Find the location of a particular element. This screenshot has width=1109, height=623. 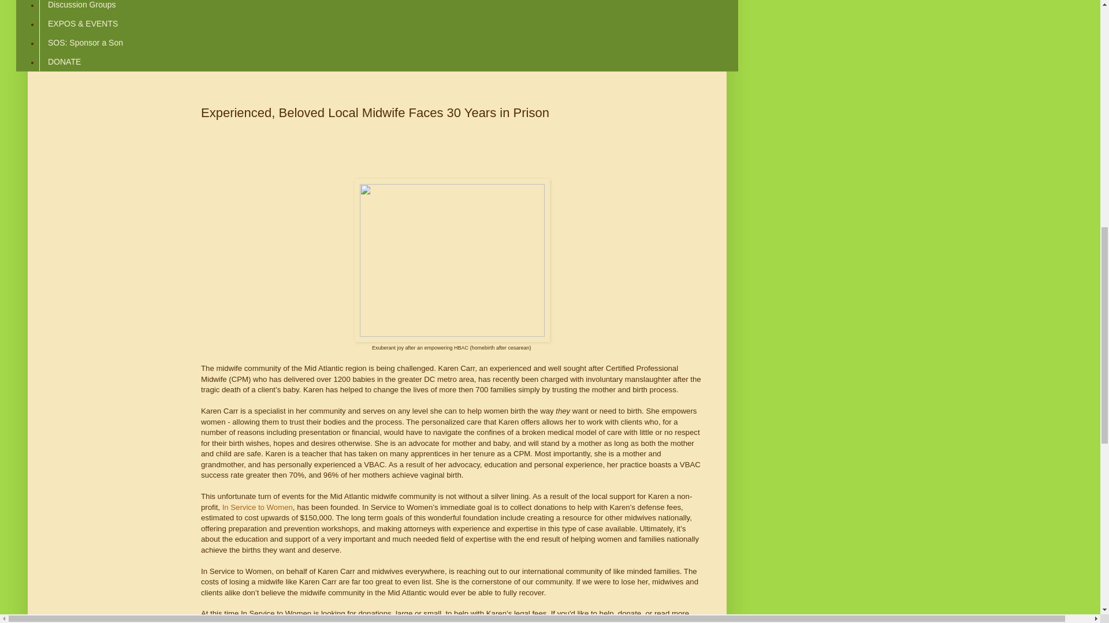

In Service to Women is located at coordinates (258, 506).